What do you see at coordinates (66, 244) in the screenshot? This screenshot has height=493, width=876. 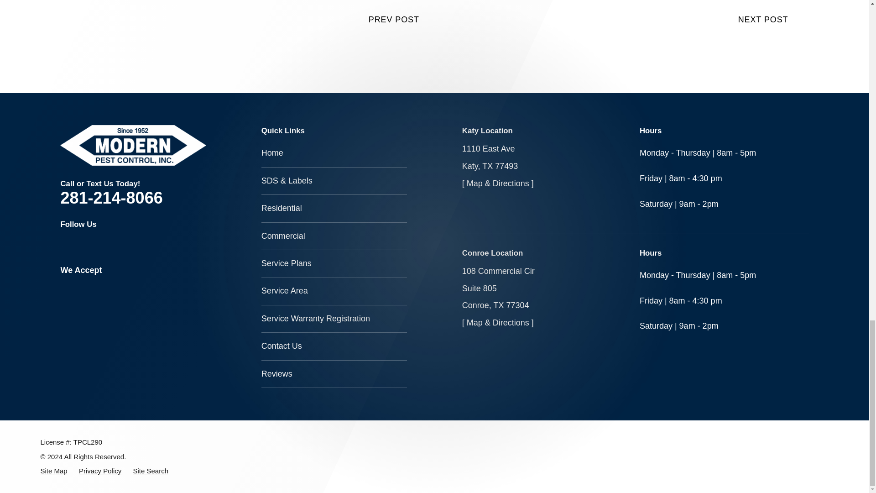 I see `Facebook` at bounding box center [66, 244].